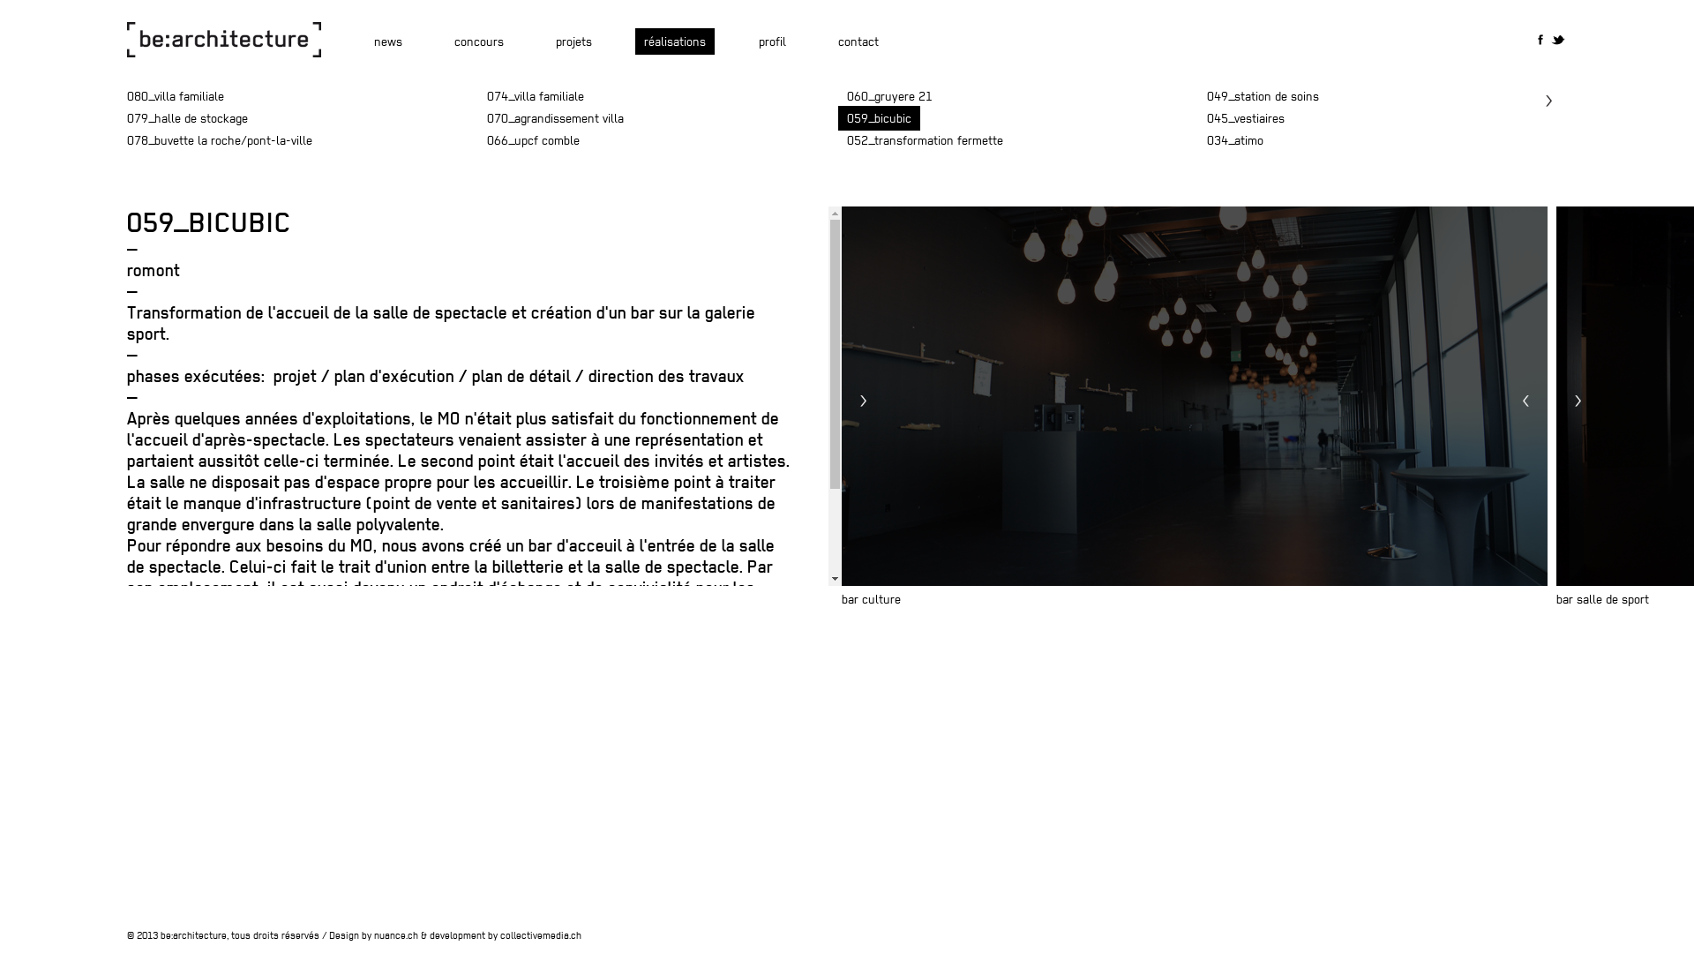 The image size is (1694, 953). I want to click on profil, so click(773, 41).